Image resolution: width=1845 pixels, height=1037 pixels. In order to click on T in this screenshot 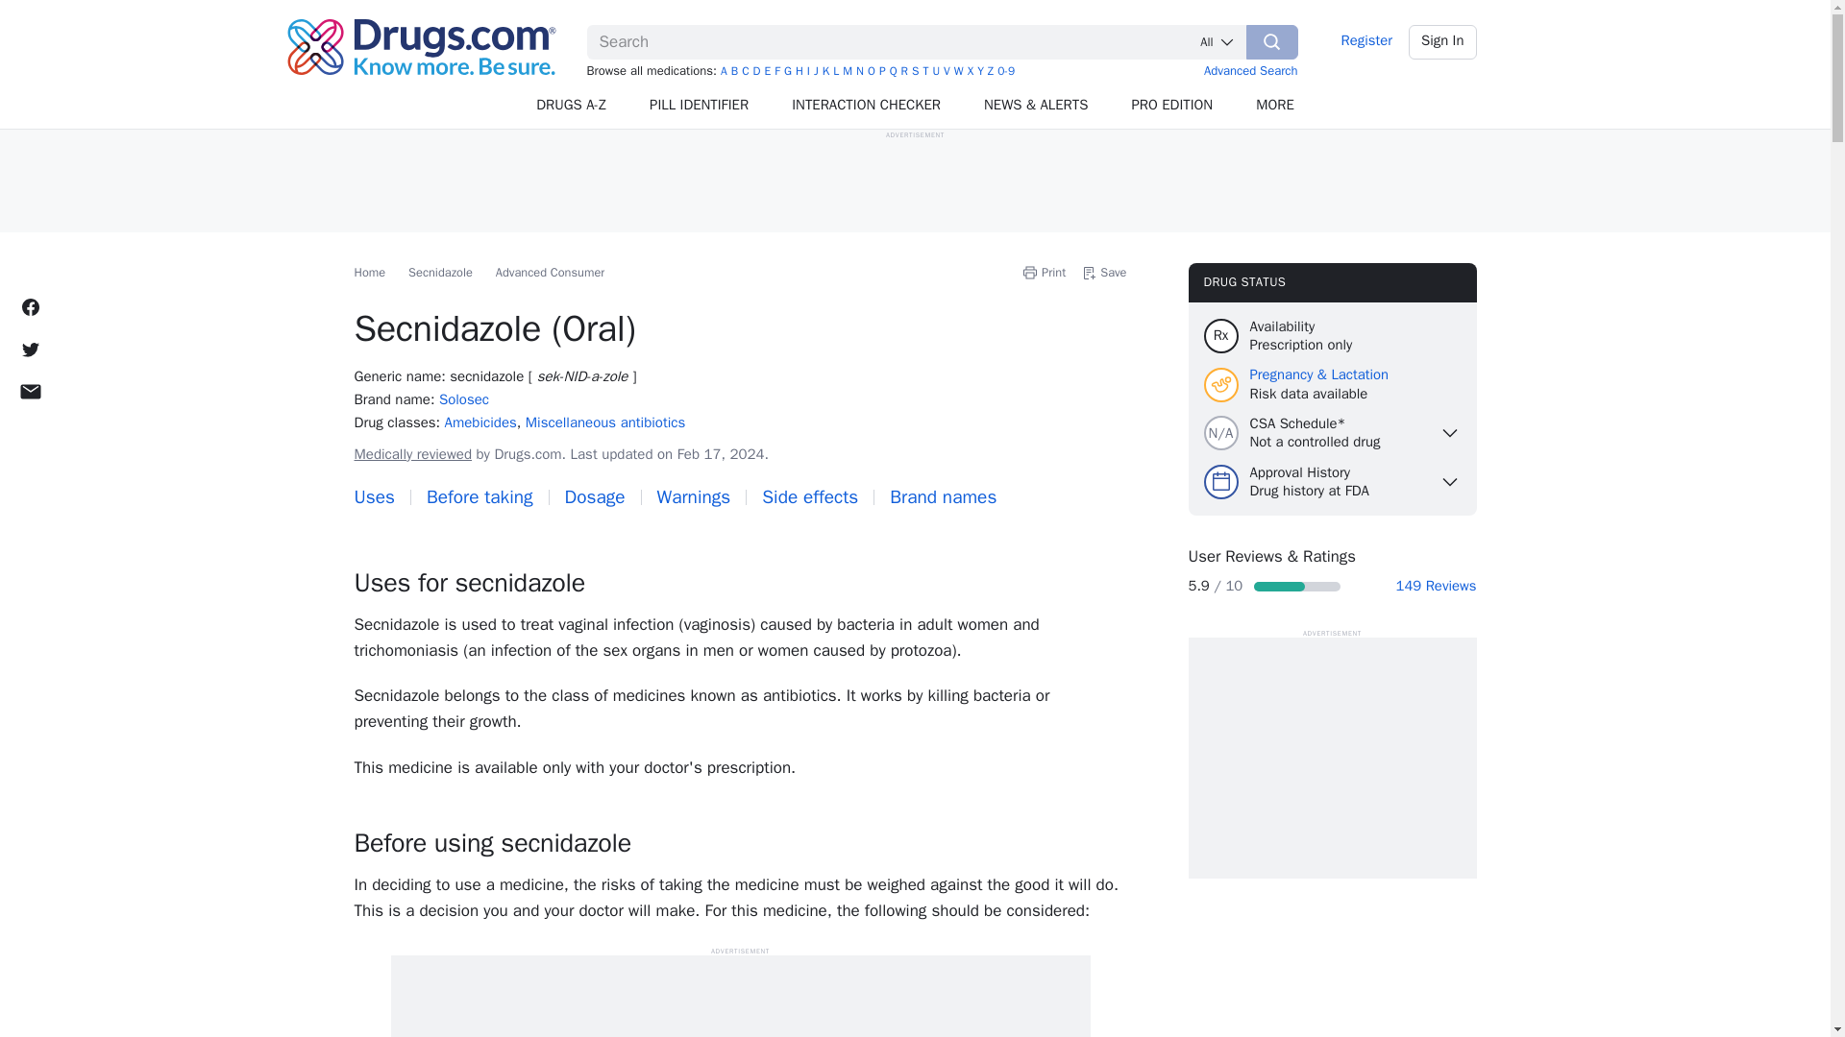, I will do `click(924, 71)`.